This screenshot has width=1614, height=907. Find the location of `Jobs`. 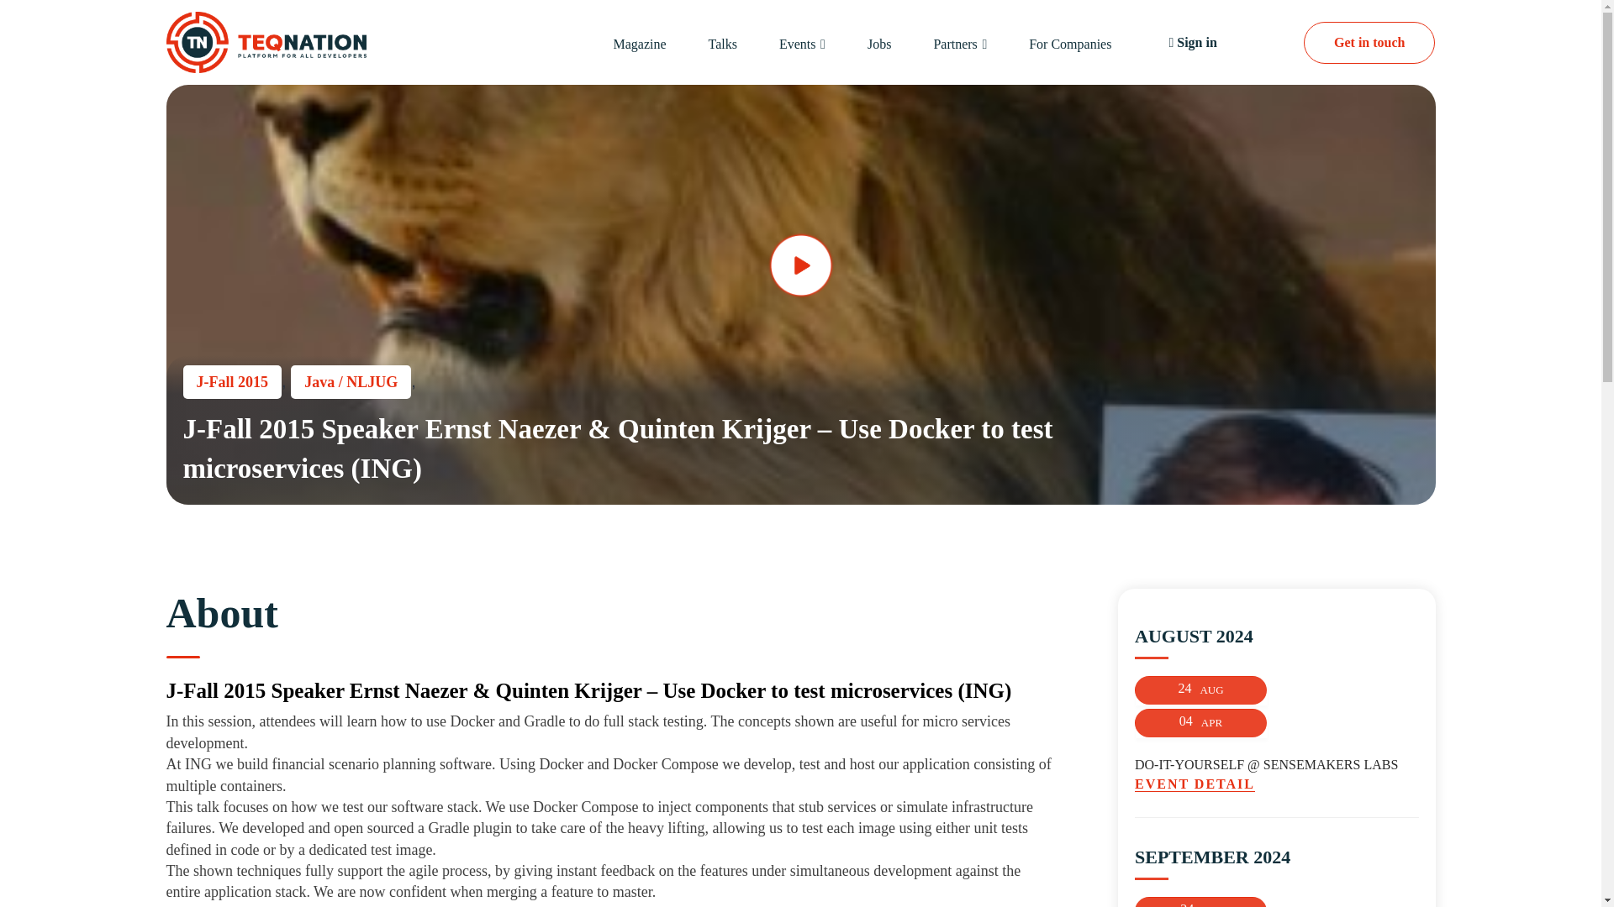

Jobs is located at coordinates (879, 44).